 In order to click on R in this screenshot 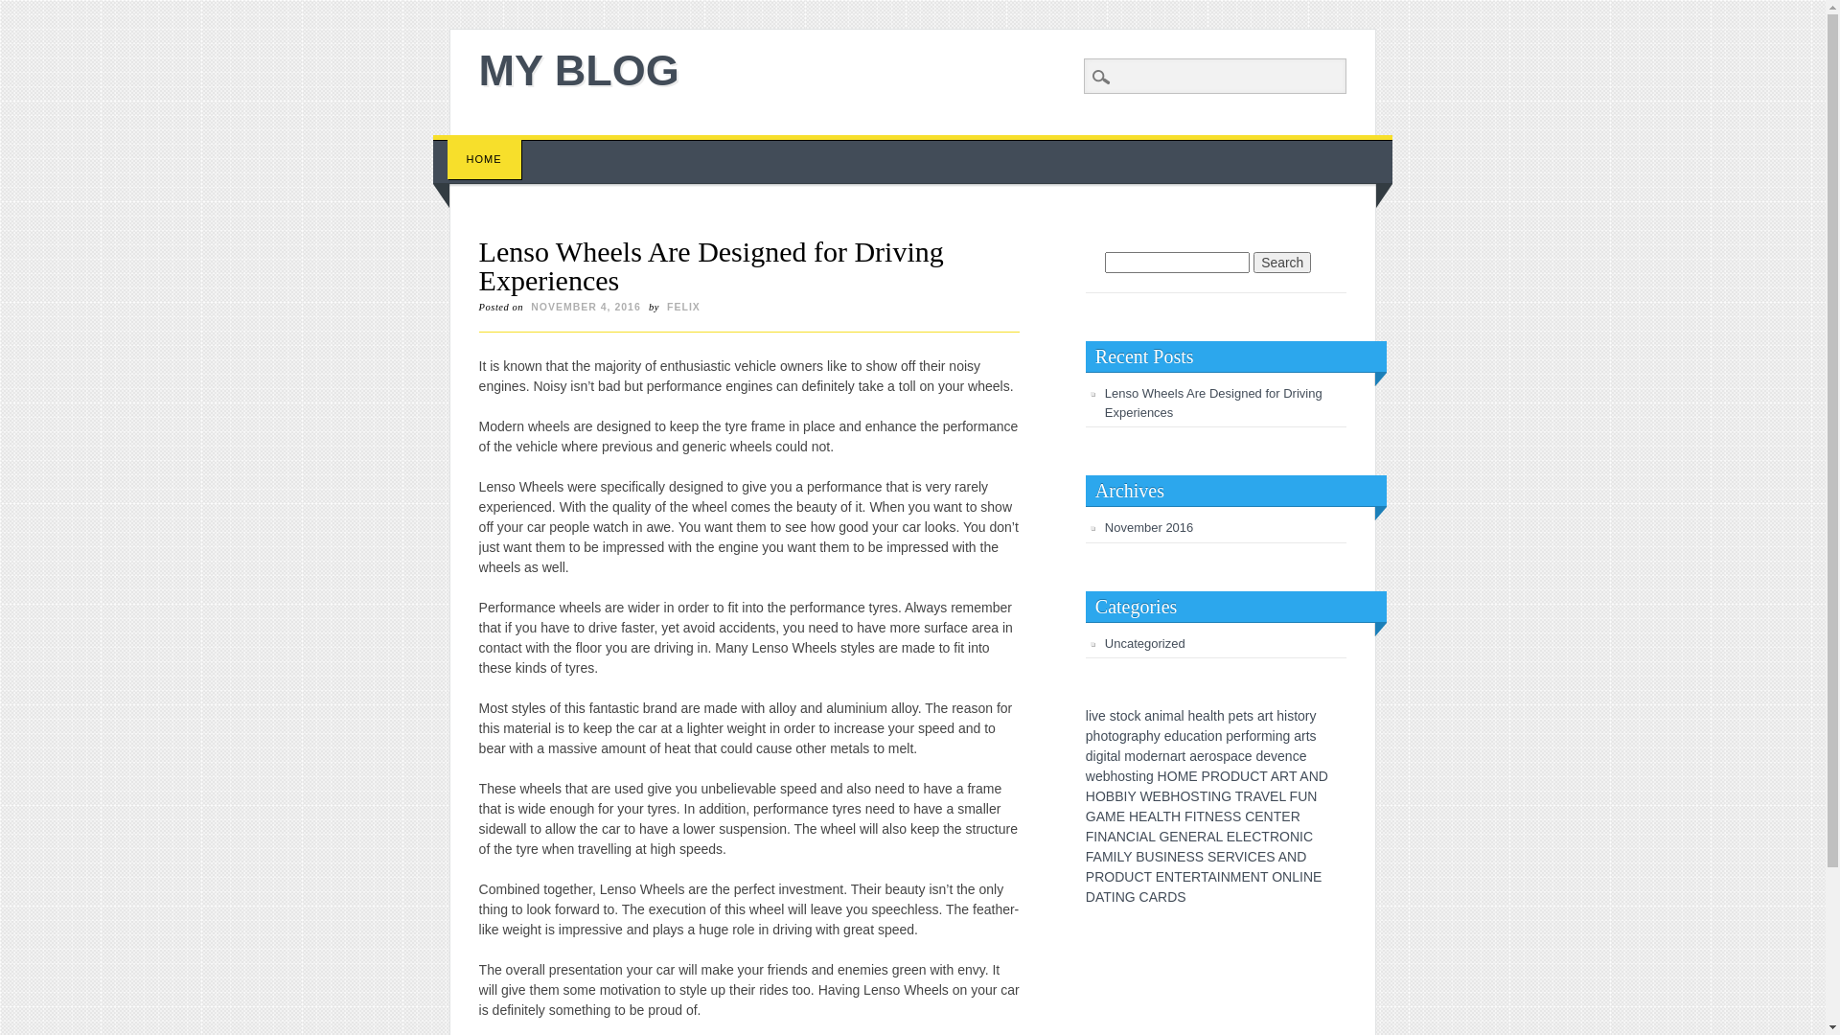, I will do `click(1202, 837)`.